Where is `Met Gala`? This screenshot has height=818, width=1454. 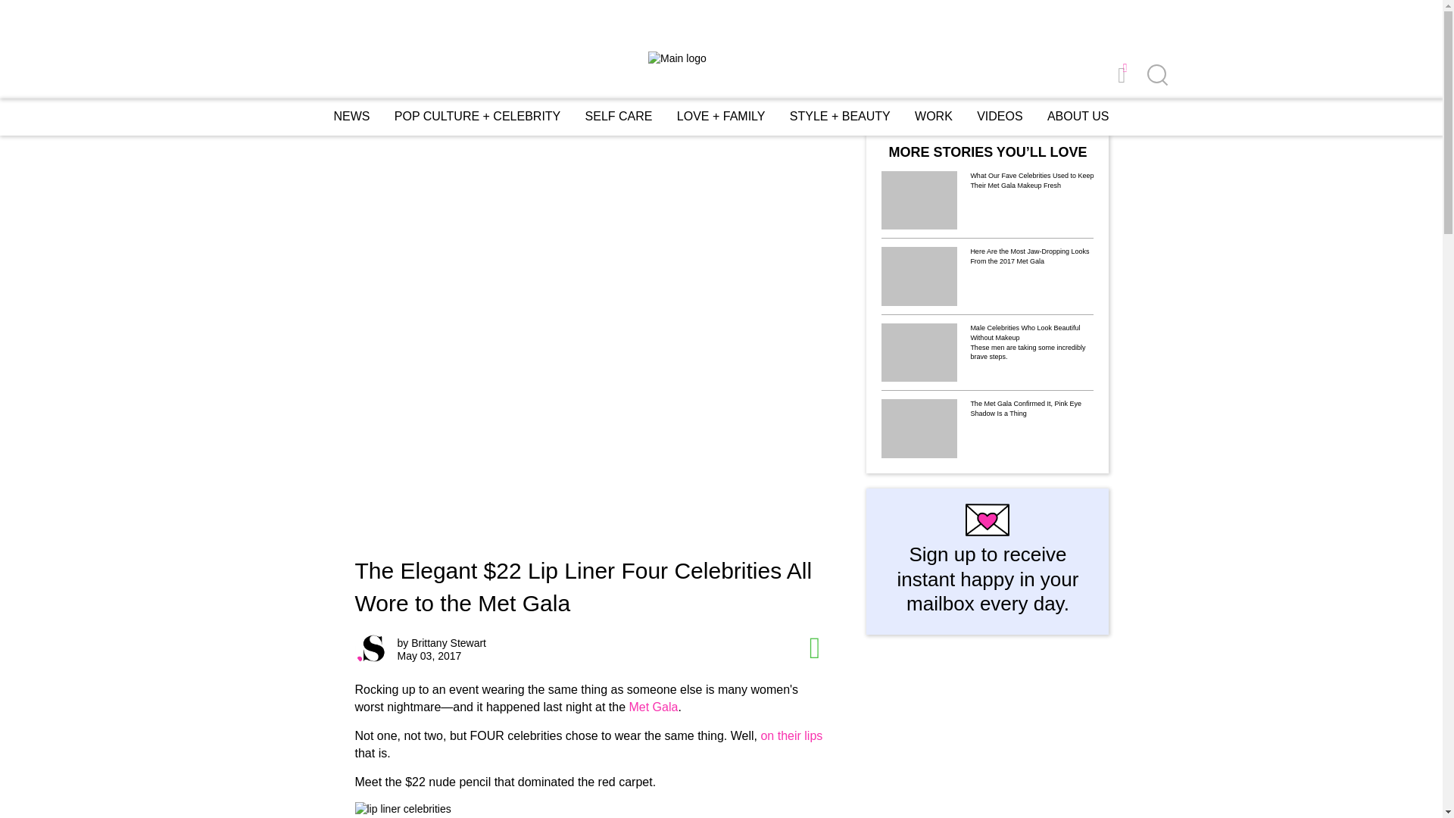 Met Gala is located at coordinates (653, 706).